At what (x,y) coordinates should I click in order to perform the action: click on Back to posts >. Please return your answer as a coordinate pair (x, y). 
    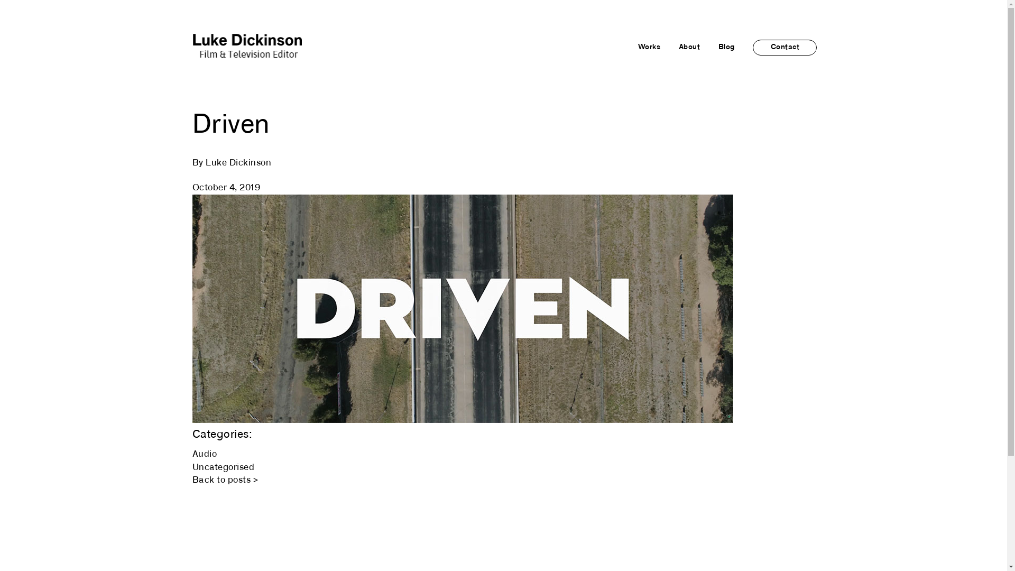
    Looking at the image, I should click on (225, 480).